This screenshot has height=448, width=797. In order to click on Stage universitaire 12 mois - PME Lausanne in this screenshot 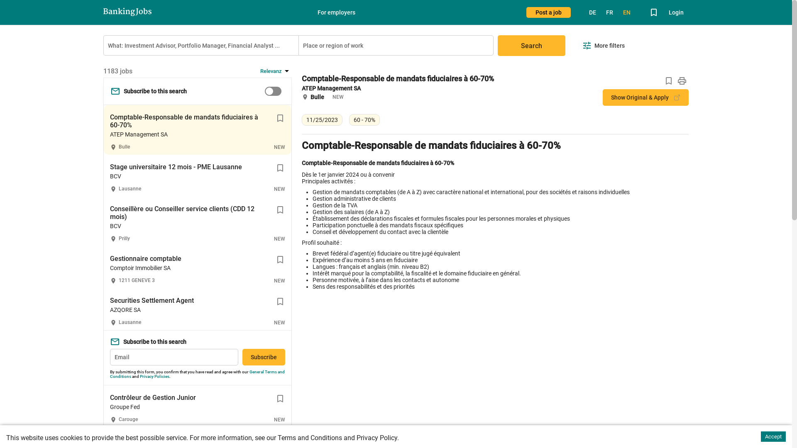, I will do `click(176, 167)`.